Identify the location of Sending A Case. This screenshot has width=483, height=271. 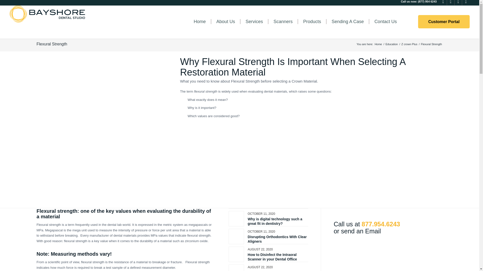
(347, 22).